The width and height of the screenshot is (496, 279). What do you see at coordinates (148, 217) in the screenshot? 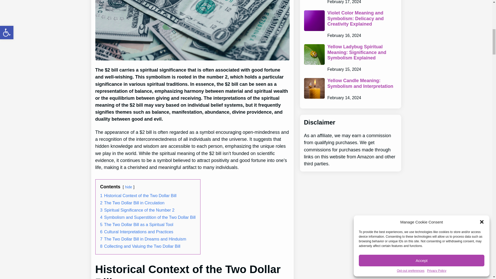
I see `4 Symbolism and Superstition of the Two Dollar Bill` at bounding box center [148, 217].